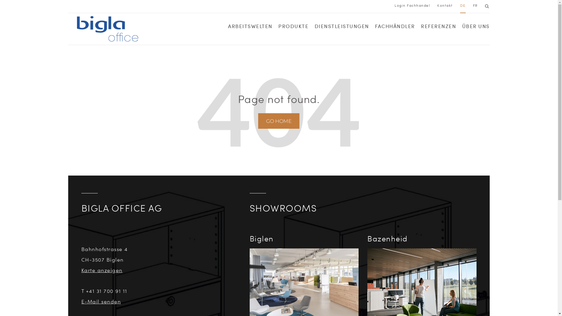 The width and height of the screenshot is (562, 316). Describe the element at coordinates (101, 301) in the screenshot. I see `E-Mail senden` at that location.